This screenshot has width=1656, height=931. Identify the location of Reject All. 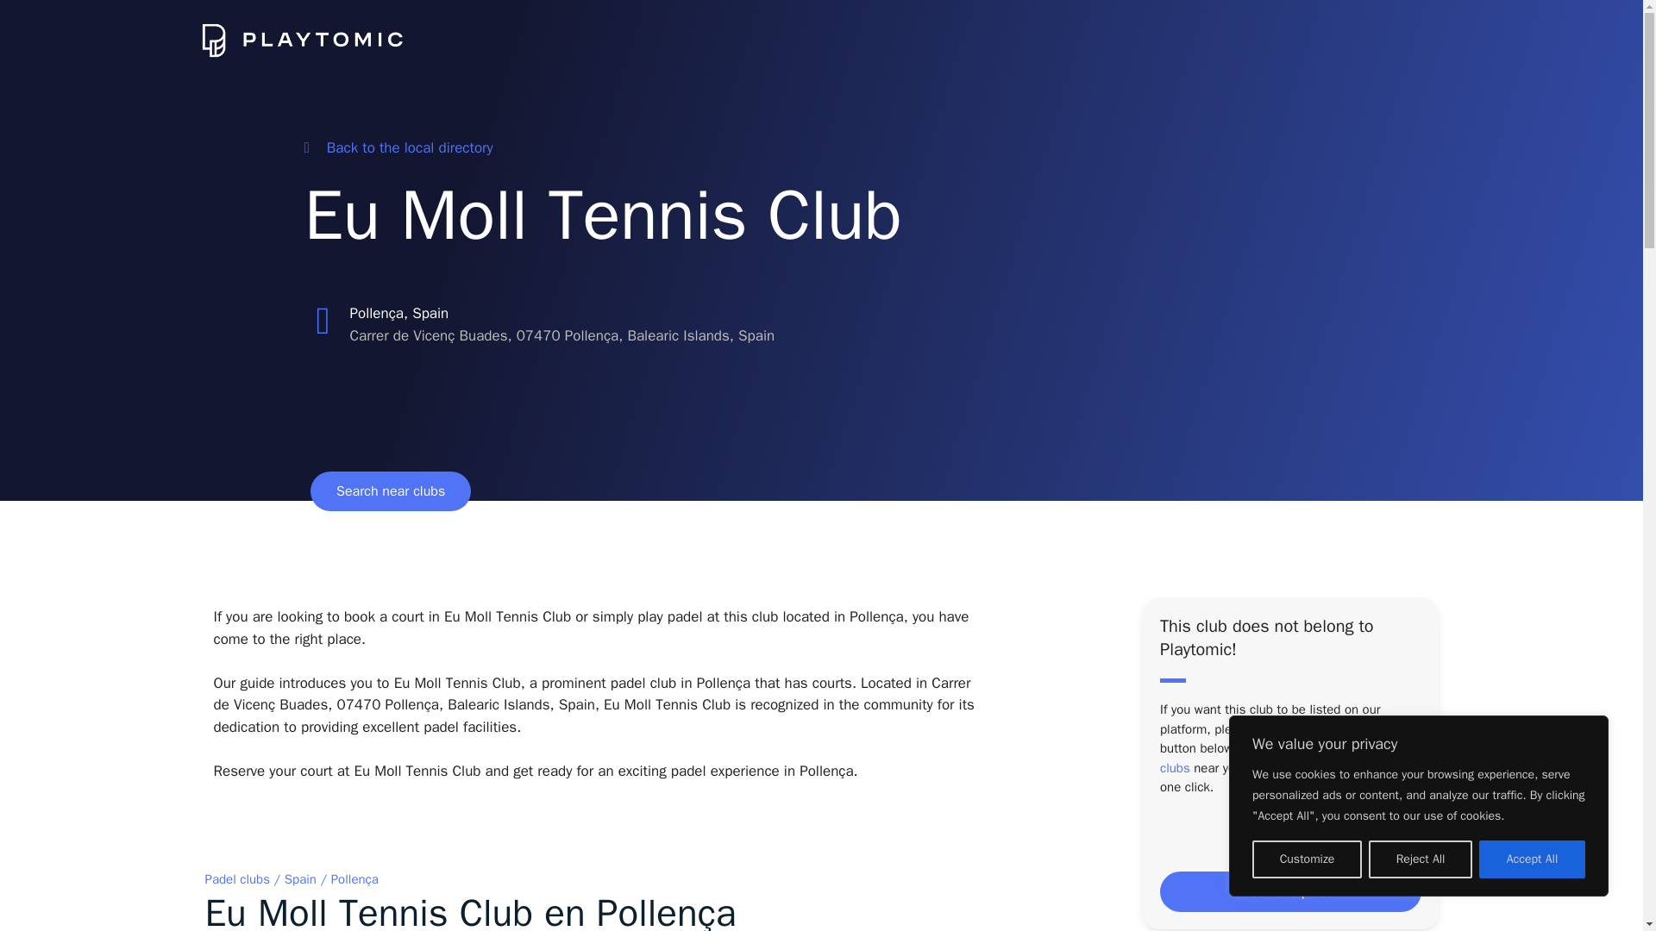
(1420, 859).